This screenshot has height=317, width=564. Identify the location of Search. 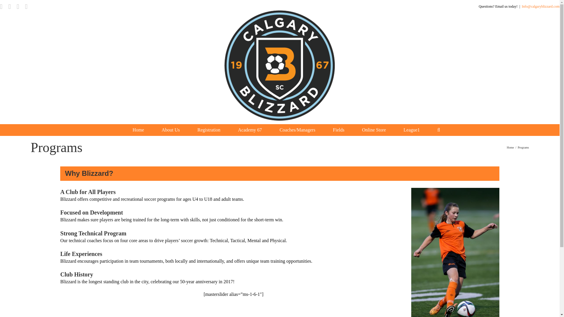
(439, 130).